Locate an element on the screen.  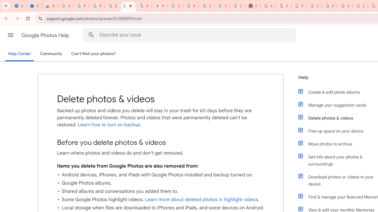
https://scholar.google.com/ is located at coordinates (268, 6).